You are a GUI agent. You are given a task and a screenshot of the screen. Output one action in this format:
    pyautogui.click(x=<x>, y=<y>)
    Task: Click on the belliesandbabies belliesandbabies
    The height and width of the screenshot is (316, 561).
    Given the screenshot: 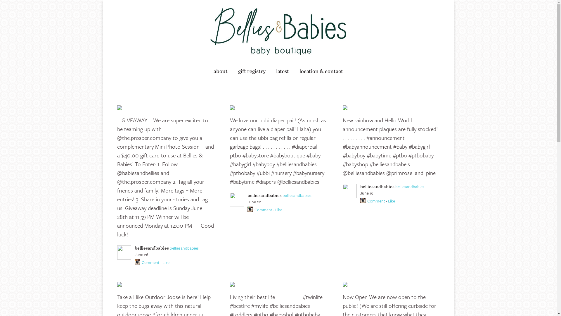 What is the action you would take?
    pyautogui.click(x=174, y=248)
    